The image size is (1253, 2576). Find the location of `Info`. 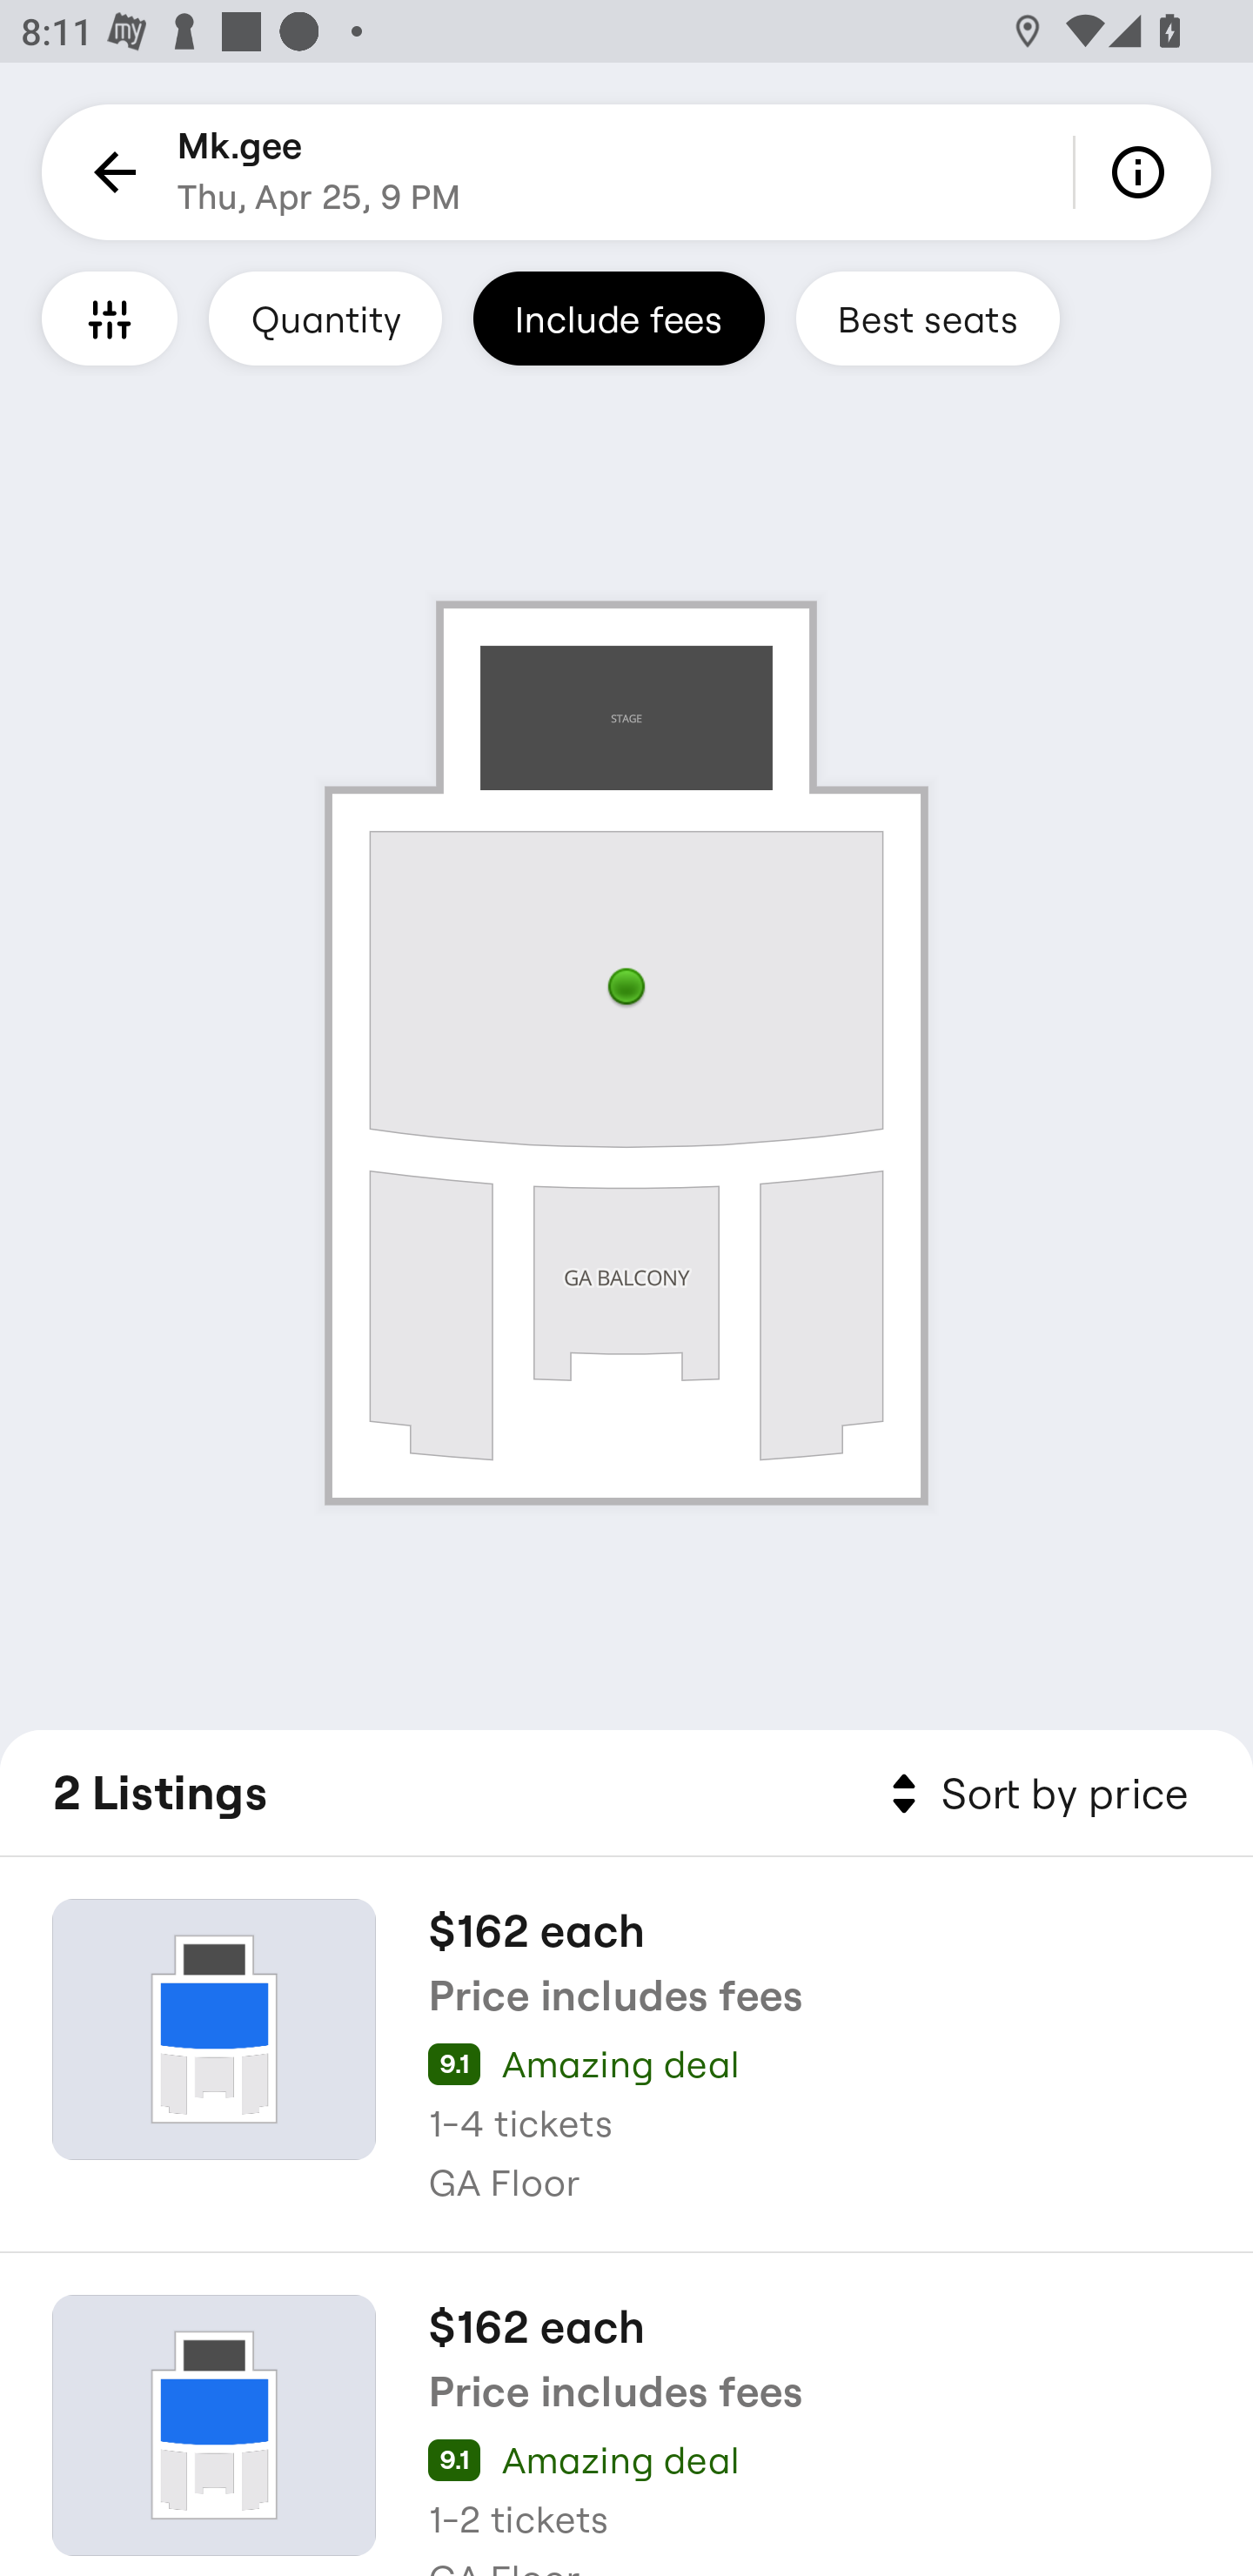

Info is located at coordinates (1143, 172).